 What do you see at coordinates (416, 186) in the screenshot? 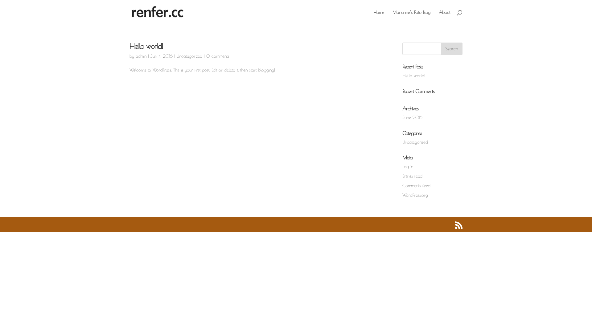
I see `Comments feed` at bounding box center [416, 186].